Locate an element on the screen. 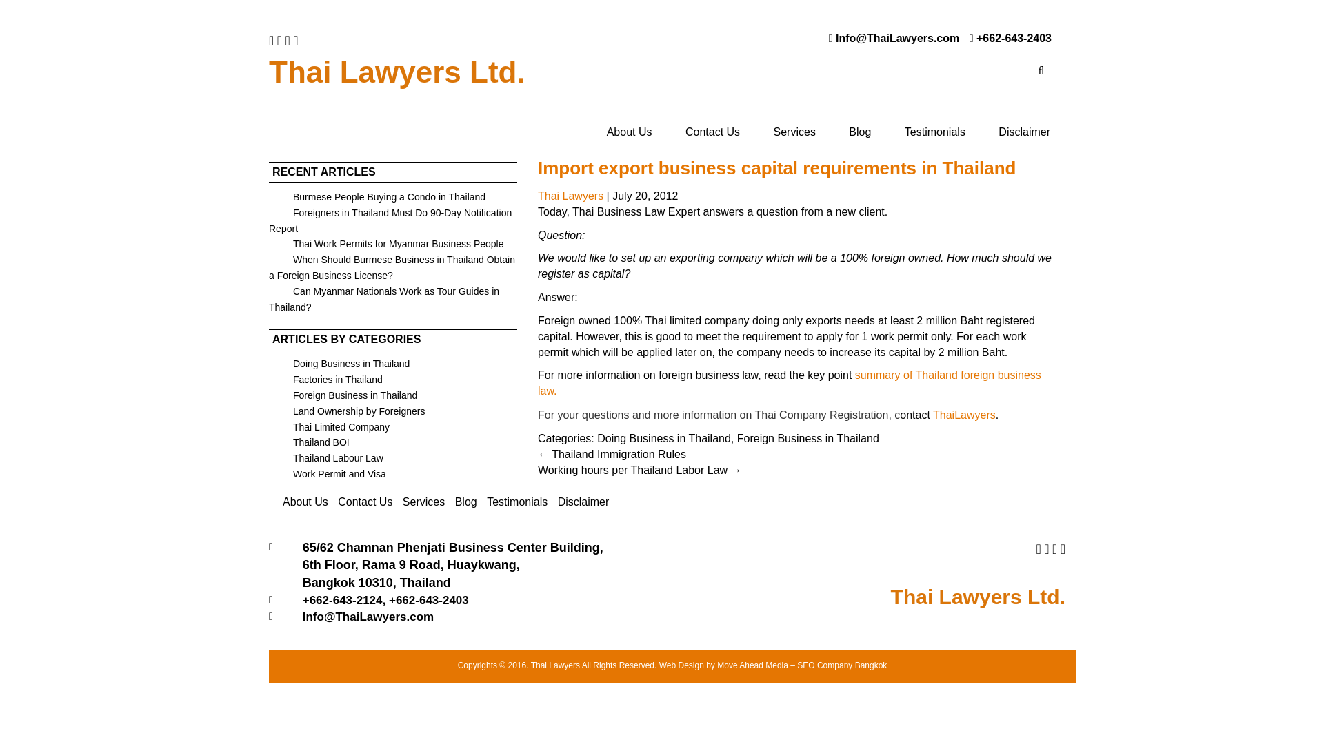 The height and width of the screenshot is (744, 1324). Foreign Business in Thailand is located at coordinates (342, 395).